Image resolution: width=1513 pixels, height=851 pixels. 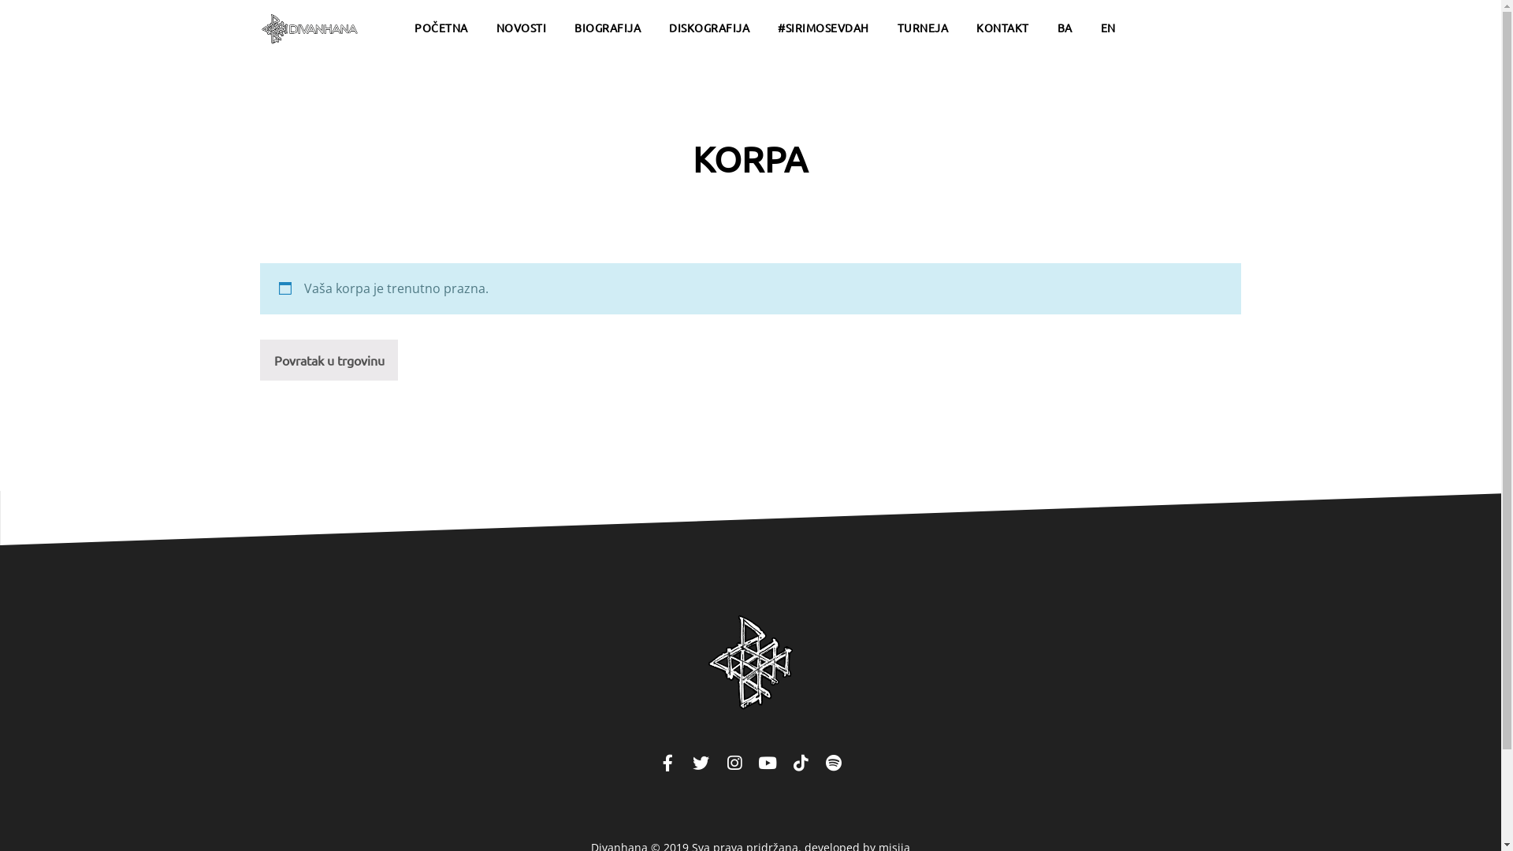 What do you see at coordinates (521, 28) in the screenshot?
I see `NOVOSTI` at bounding box center [521, 28].